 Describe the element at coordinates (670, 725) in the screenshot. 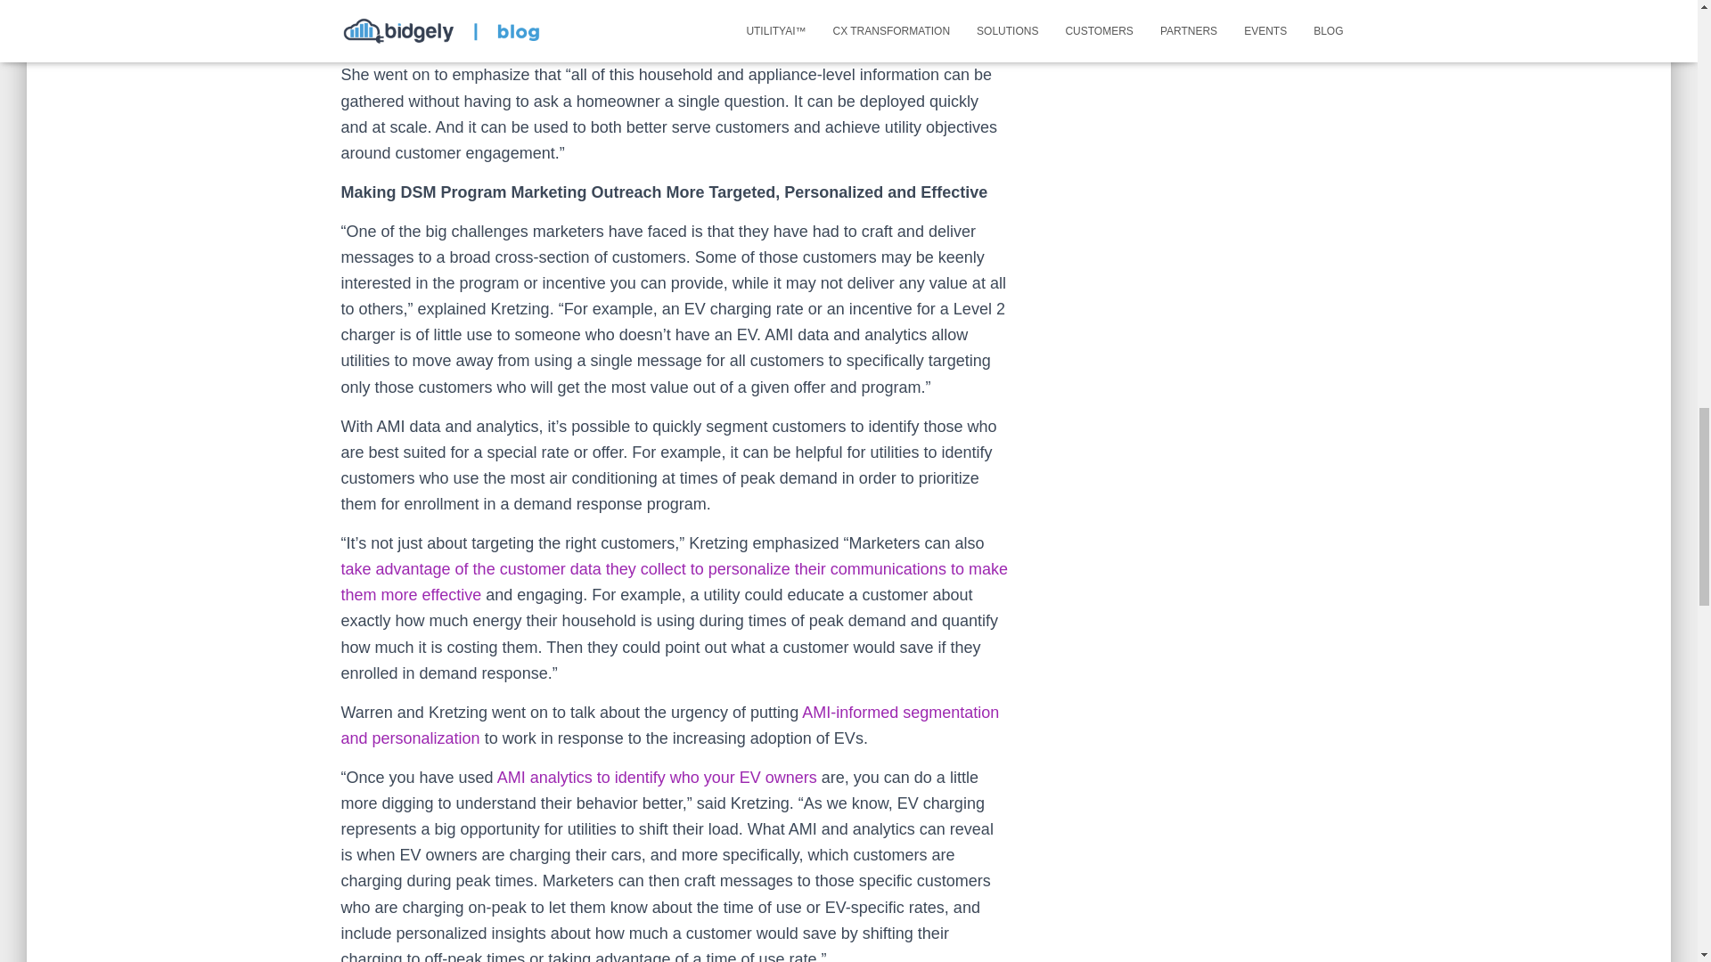

I see `AMI-informed segmentation and personalization` at that location.